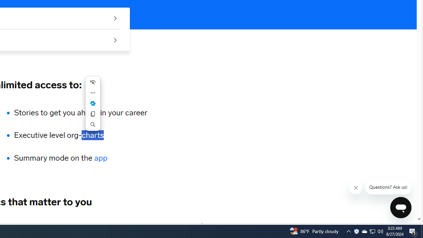  What do you see at coordinates (93, 82) in the screenshot?
I see `Hide menu` at bounding box center [93, 82].